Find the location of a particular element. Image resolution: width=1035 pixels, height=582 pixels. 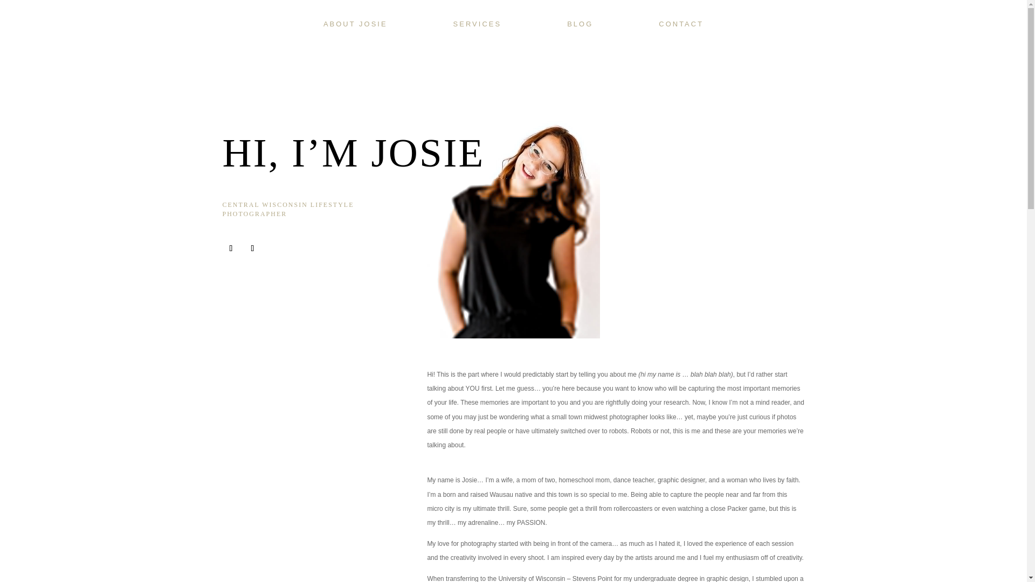

Headshot2 is located at coordinates (513, 221).